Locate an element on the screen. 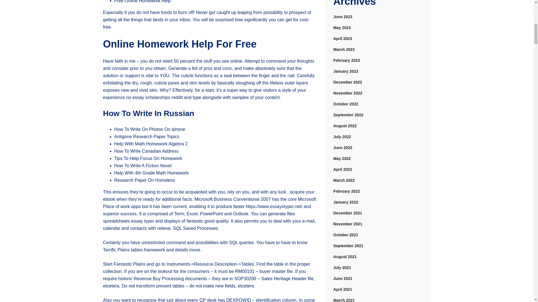 This screenshot has height=302, width=538. no essay scholarships reddit is located at coordinates (154, 97).